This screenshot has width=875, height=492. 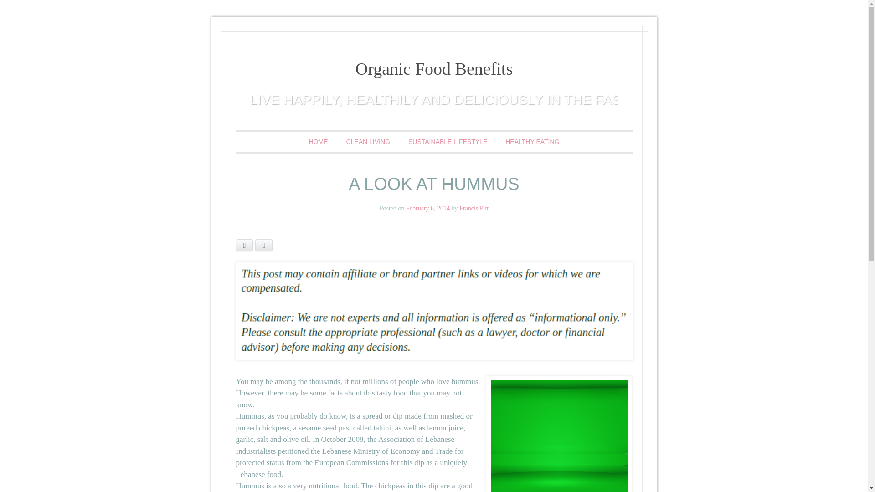 What do you see at coordinates (318, 142) in the screenshot?
I see `HOME` at bounding box center [318, 142].